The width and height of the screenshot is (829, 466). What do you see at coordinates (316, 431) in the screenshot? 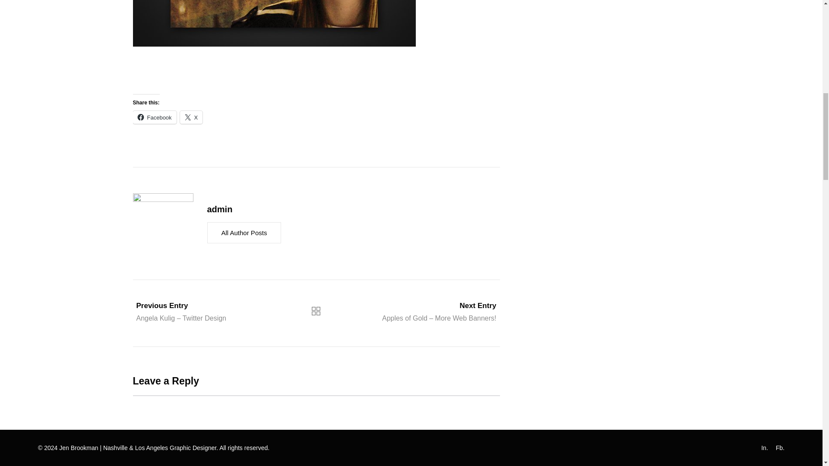
I see `Comment Form` at bounding box center [316, 431].